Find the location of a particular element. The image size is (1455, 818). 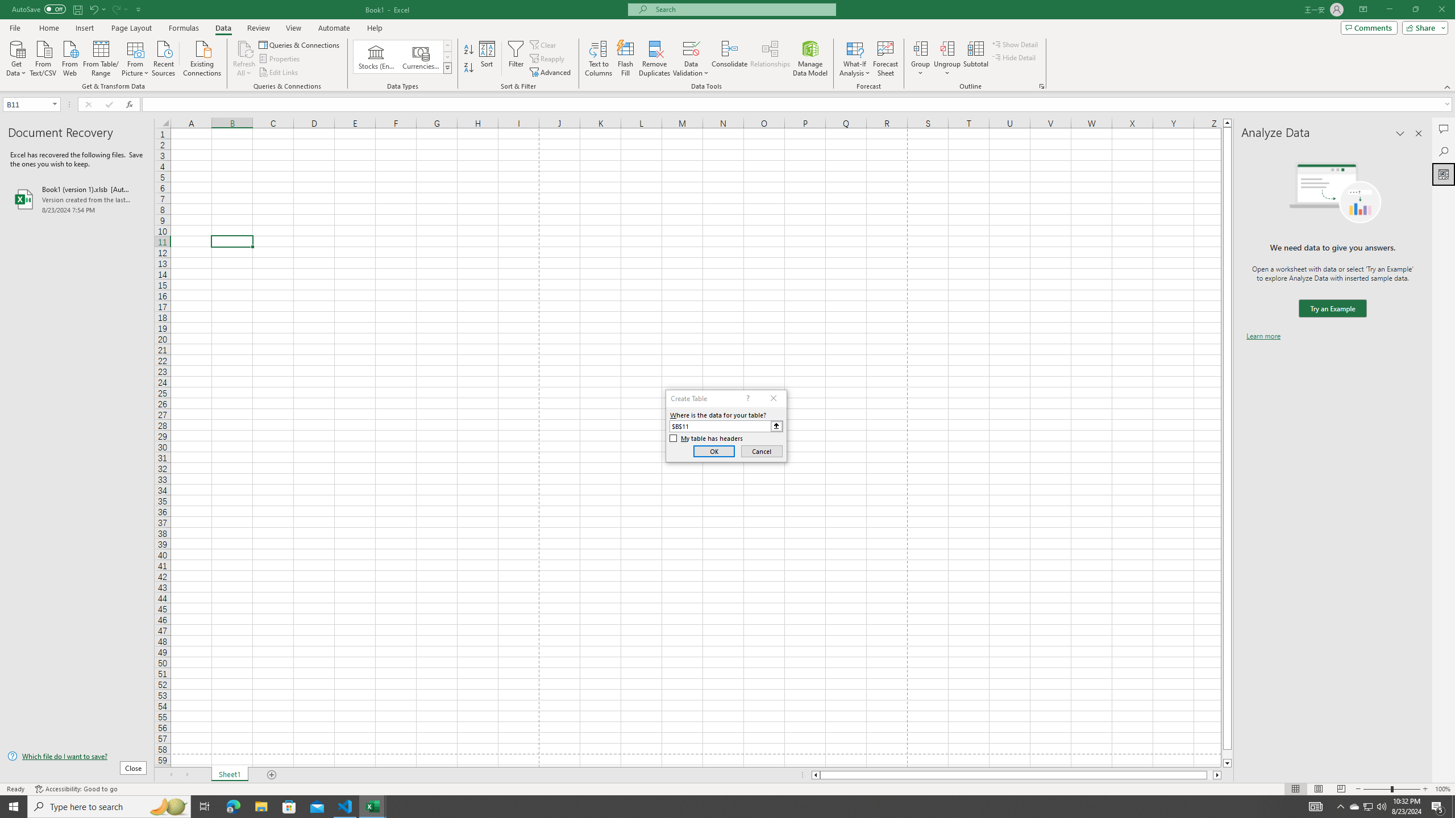

Refresh All is located at coordinates (244, 59).